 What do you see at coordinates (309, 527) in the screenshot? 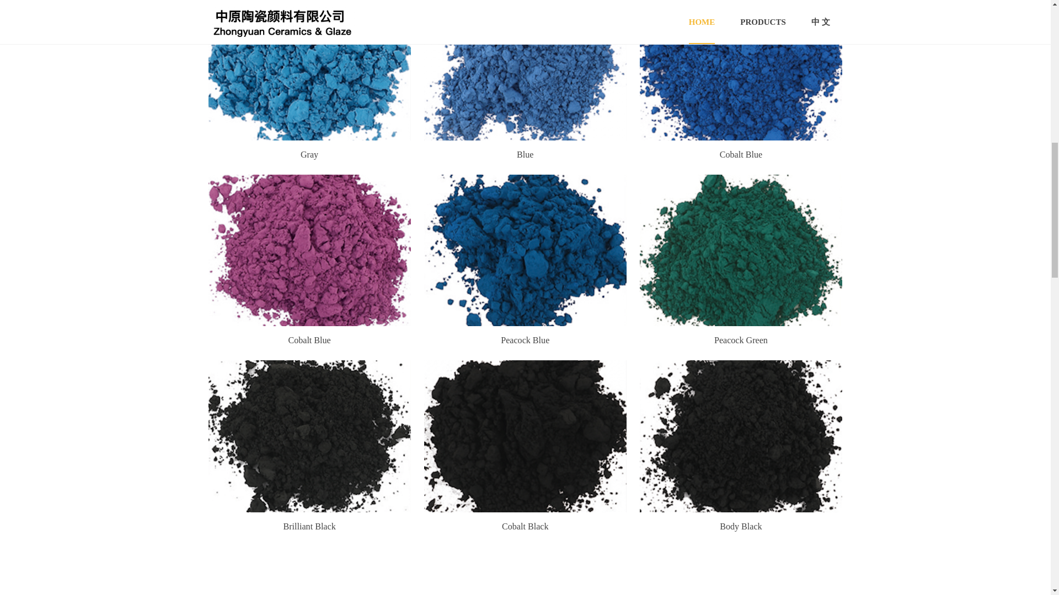
I see `Brilliant Black` at bounding box center [309, 527].